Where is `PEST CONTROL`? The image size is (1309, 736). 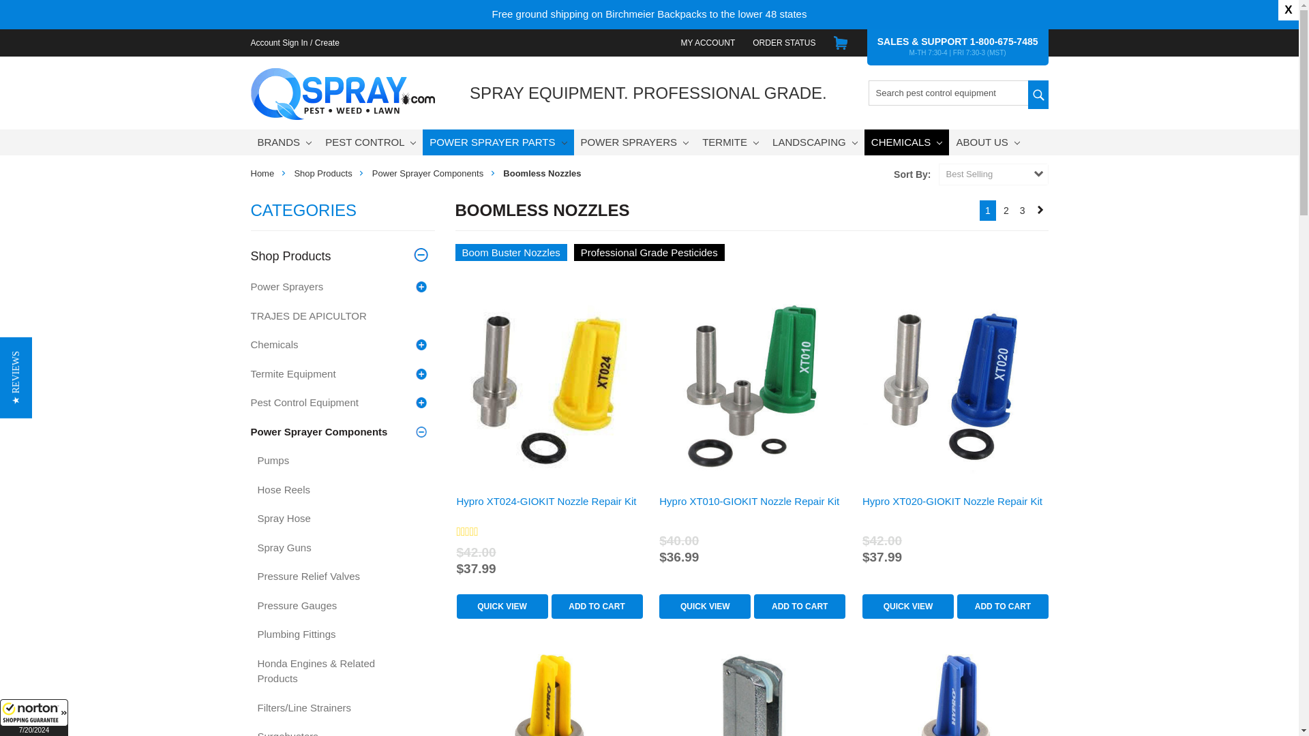
PEST CONTROL is located at coordinates (370, 142).